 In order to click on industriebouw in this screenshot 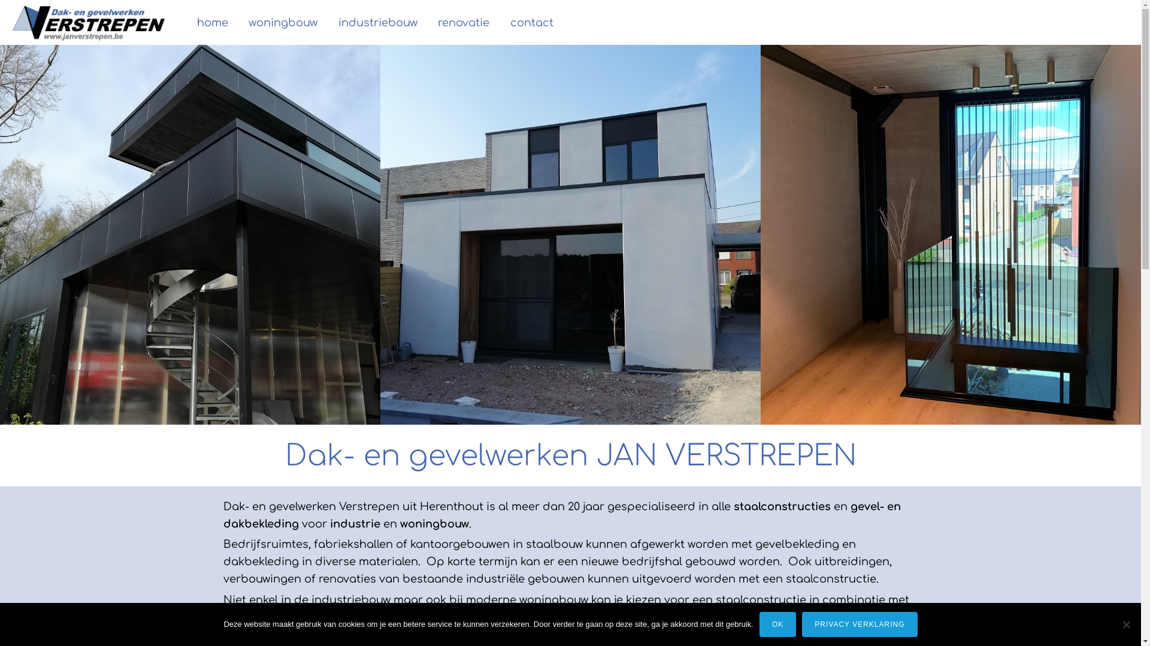, I will do `click(378, 23)`.